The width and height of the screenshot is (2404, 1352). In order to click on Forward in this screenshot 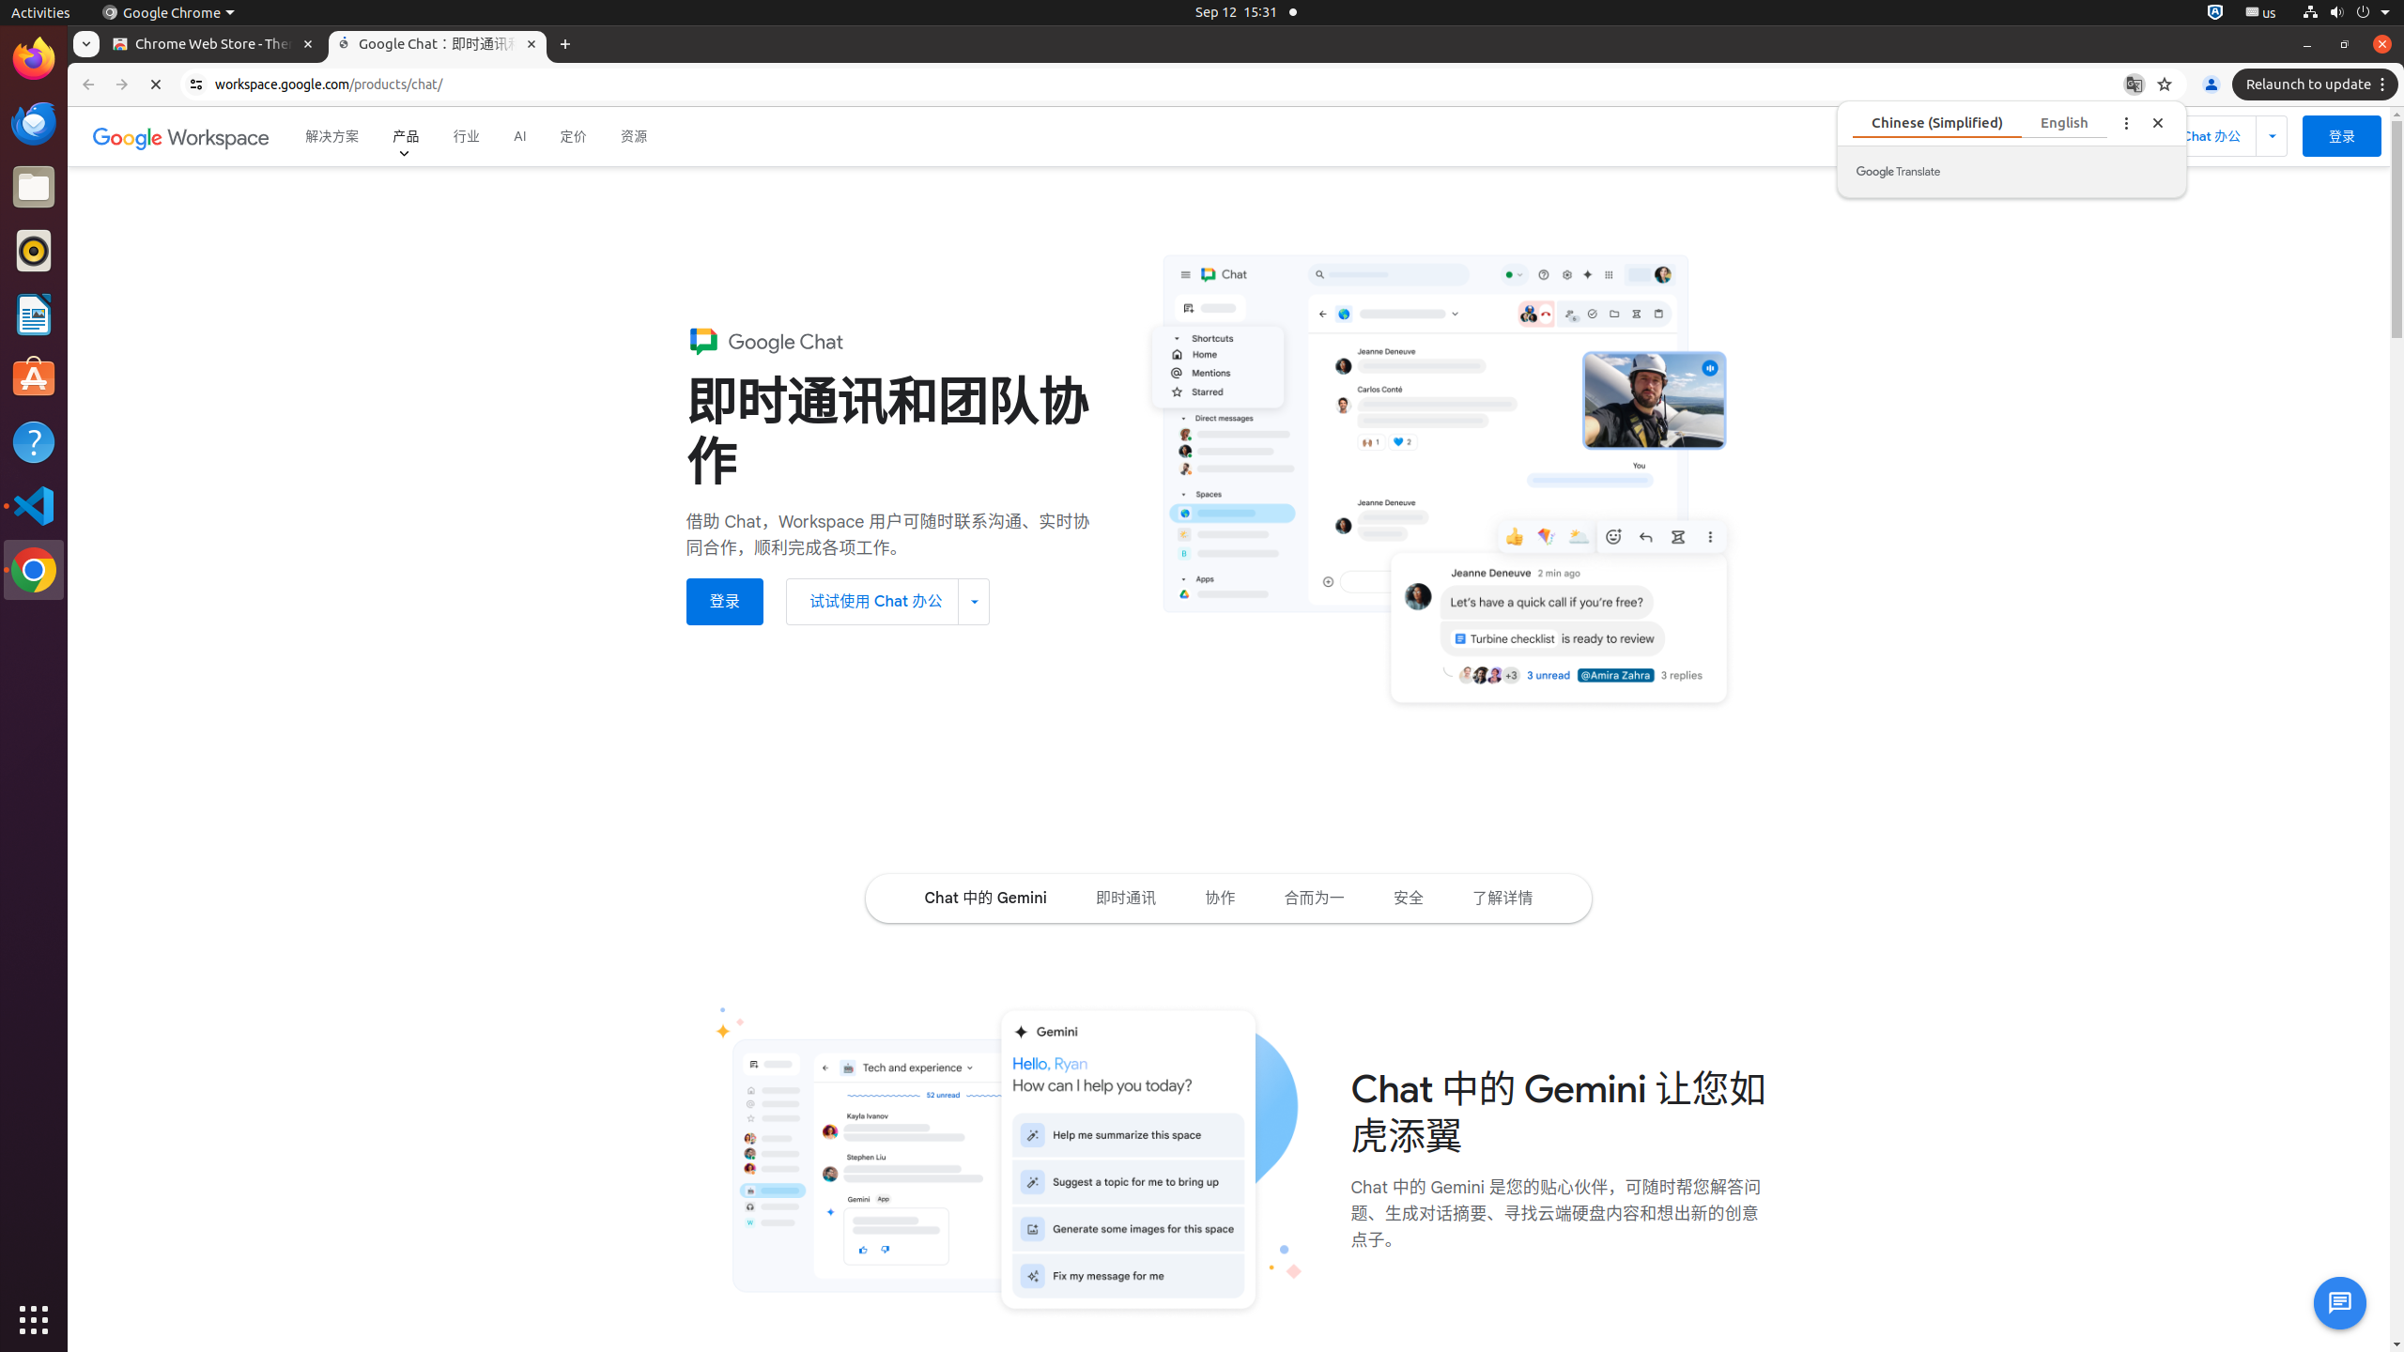, I will do `click(122, 84)`.